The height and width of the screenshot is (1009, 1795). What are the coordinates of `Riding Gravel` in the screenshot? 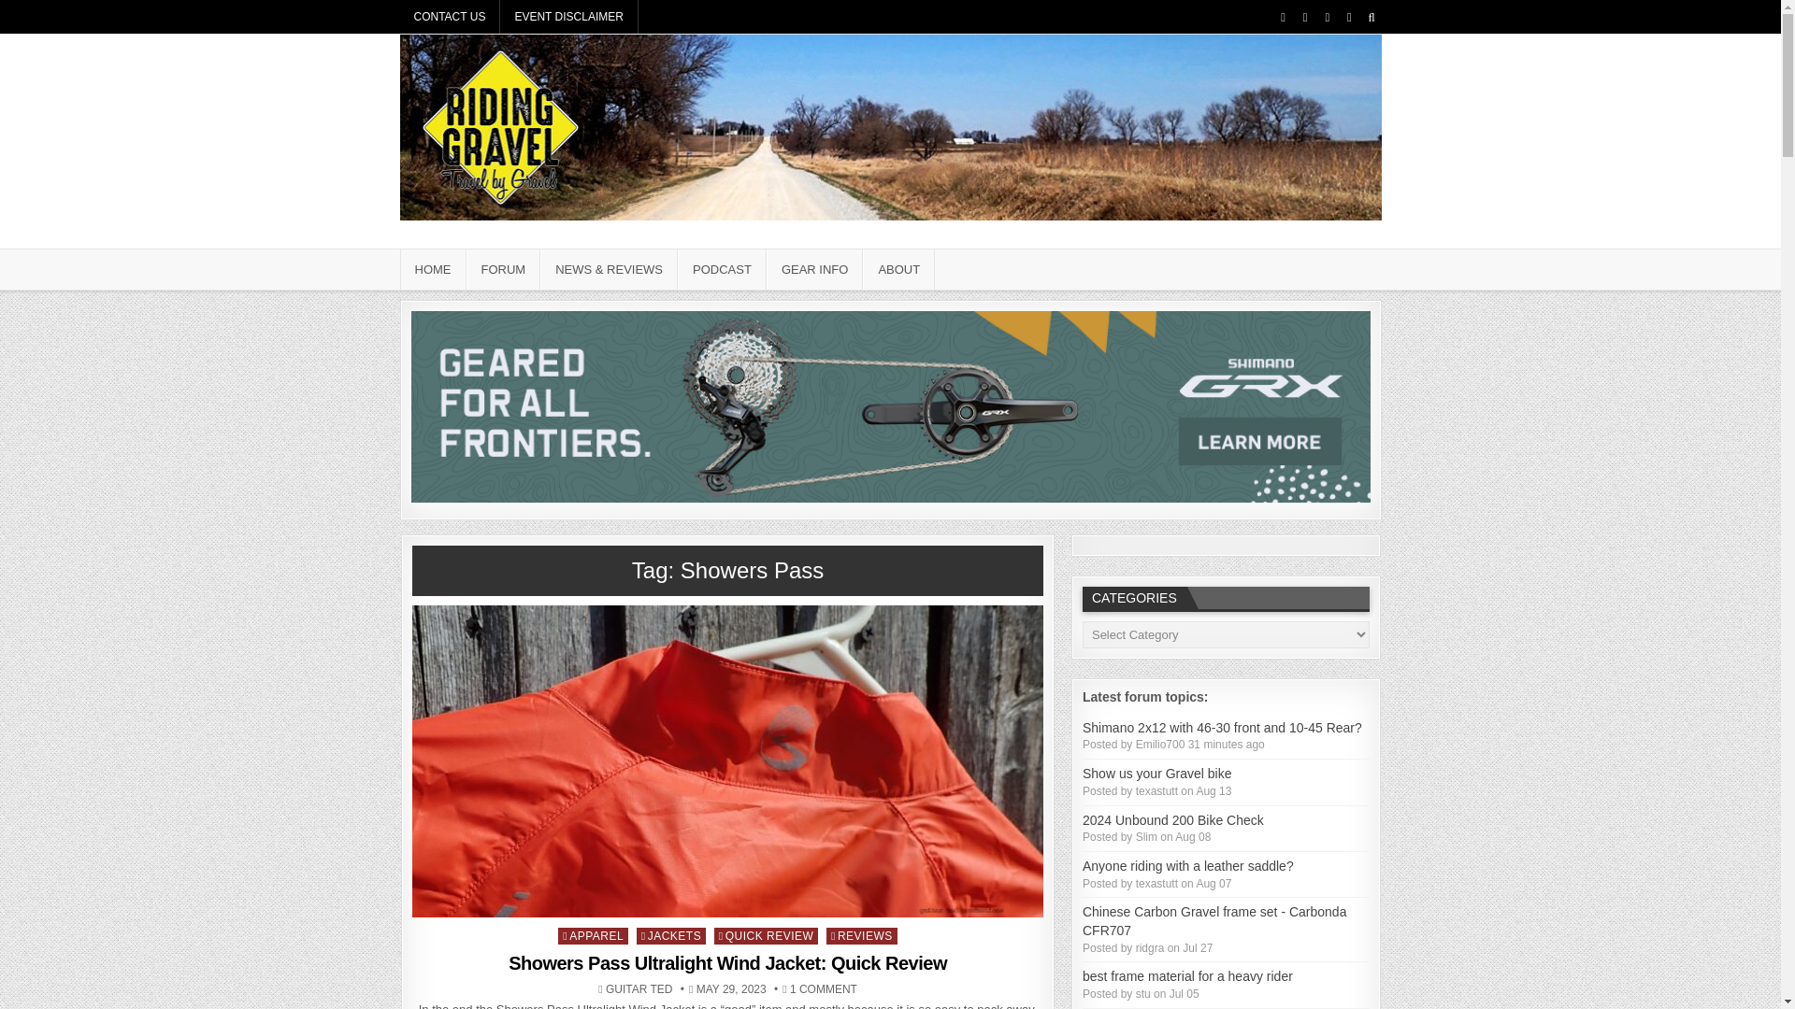 It's located at (467, 245).